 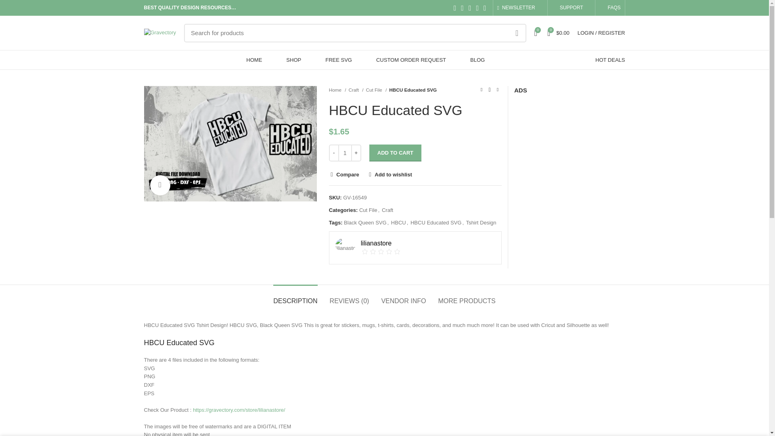 What do you see at coordinates (558, 33) in the screenshot?
I see `Shopping cart` at bounding box center [558, 33].